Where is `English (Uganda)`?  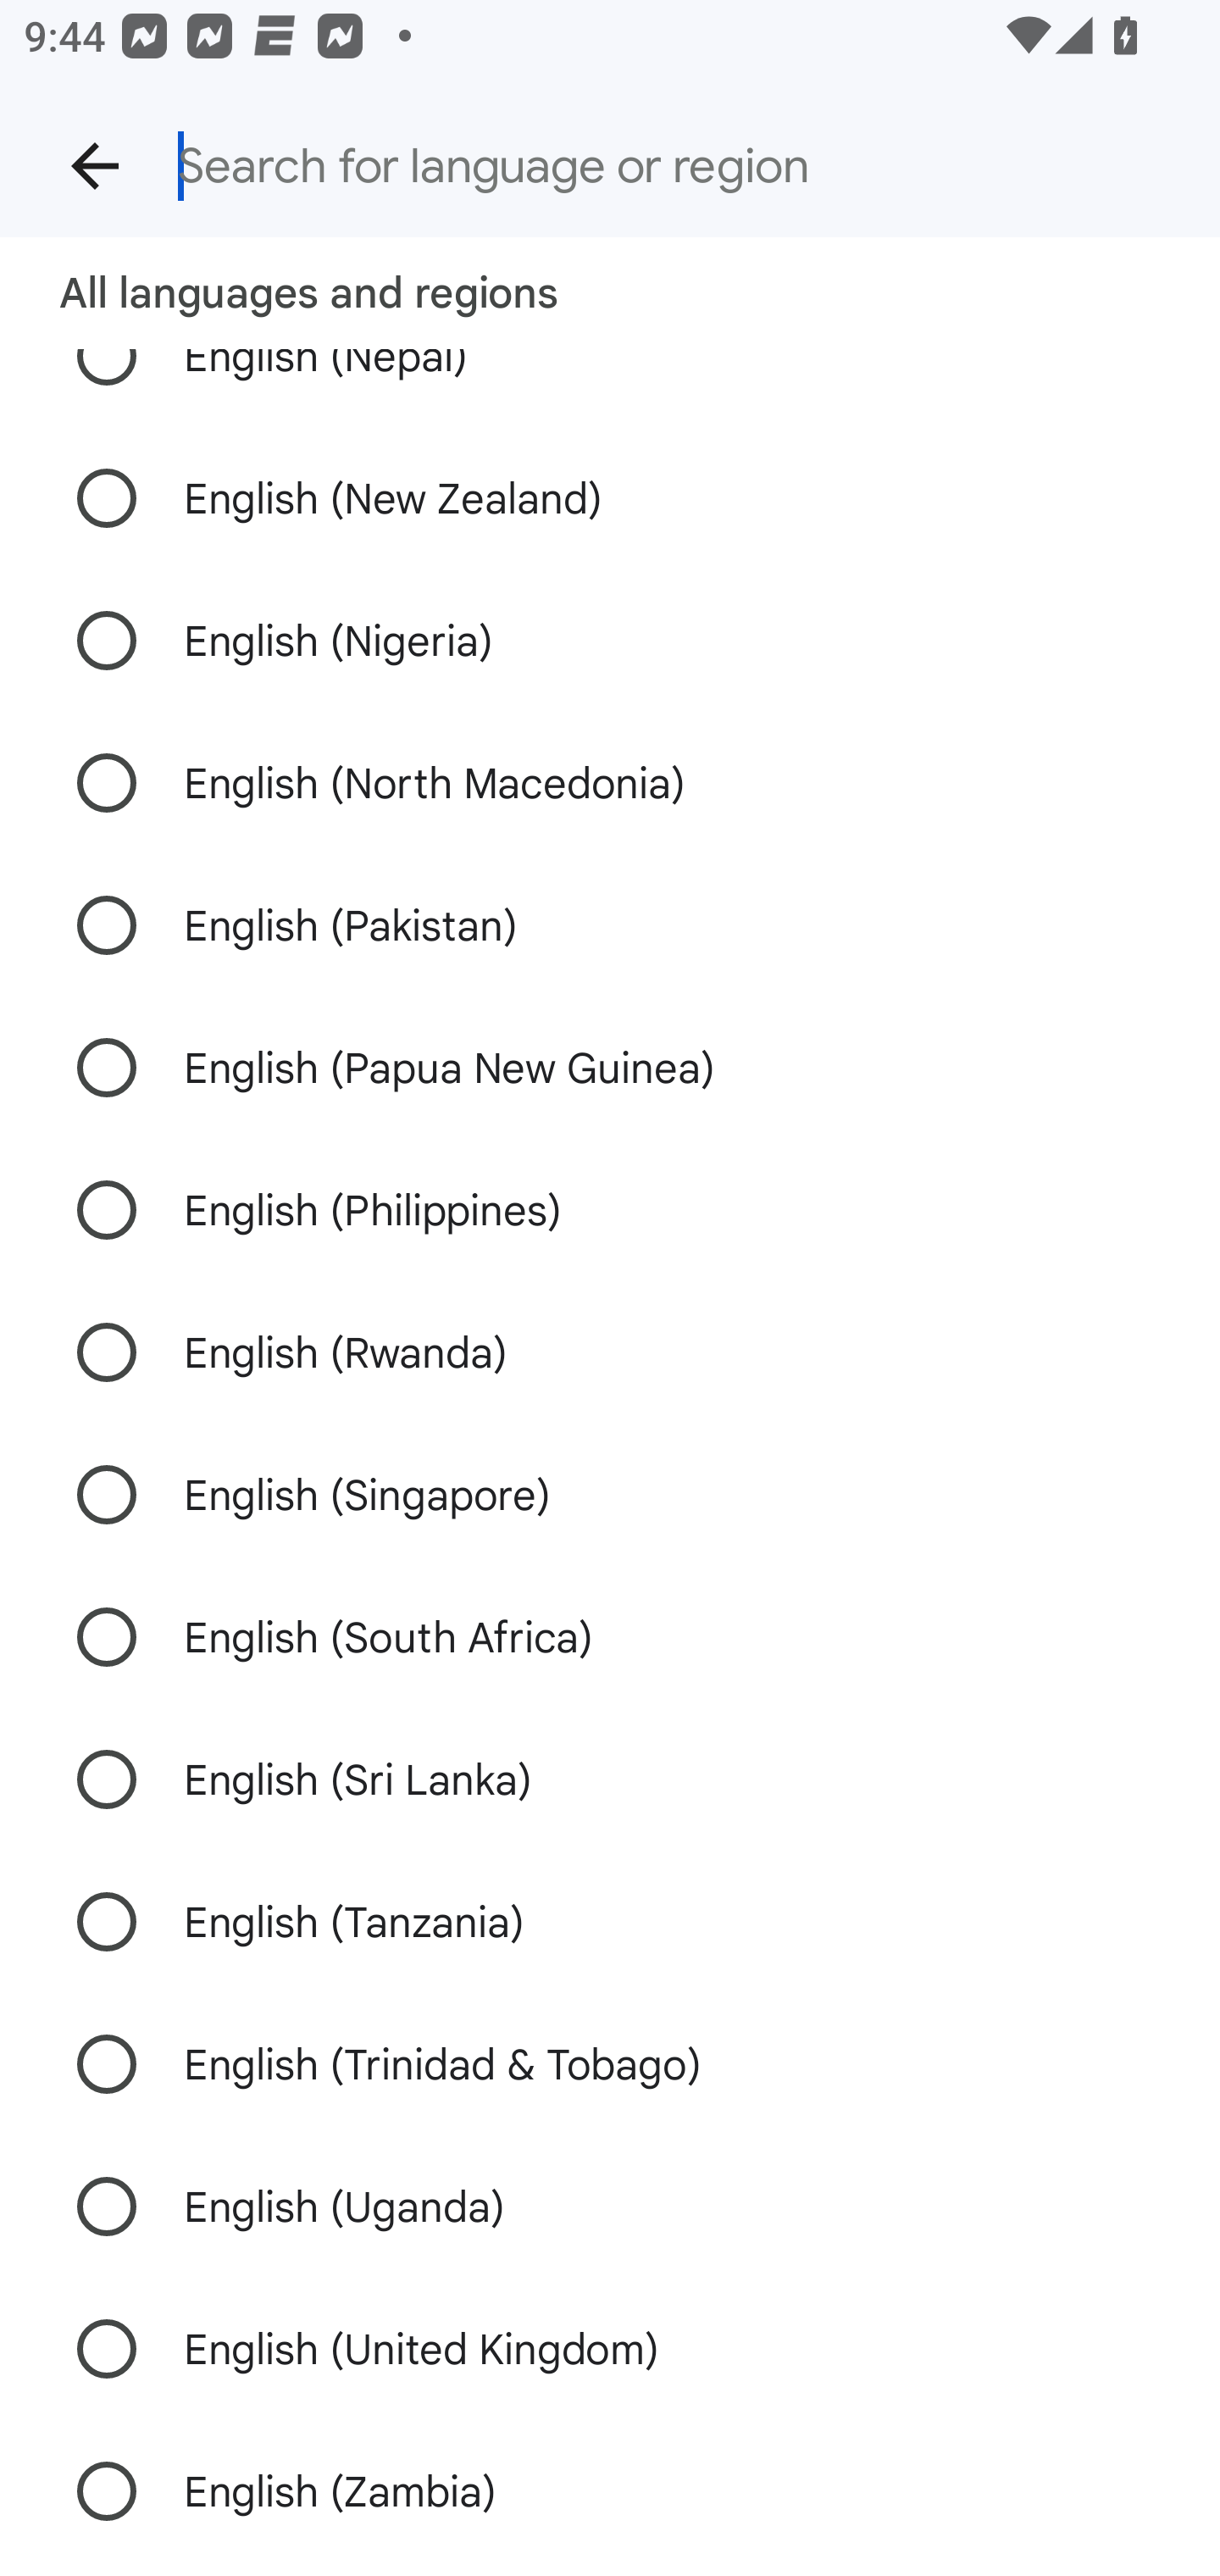 English (Uganda) is located at coordinates (610, 2207).